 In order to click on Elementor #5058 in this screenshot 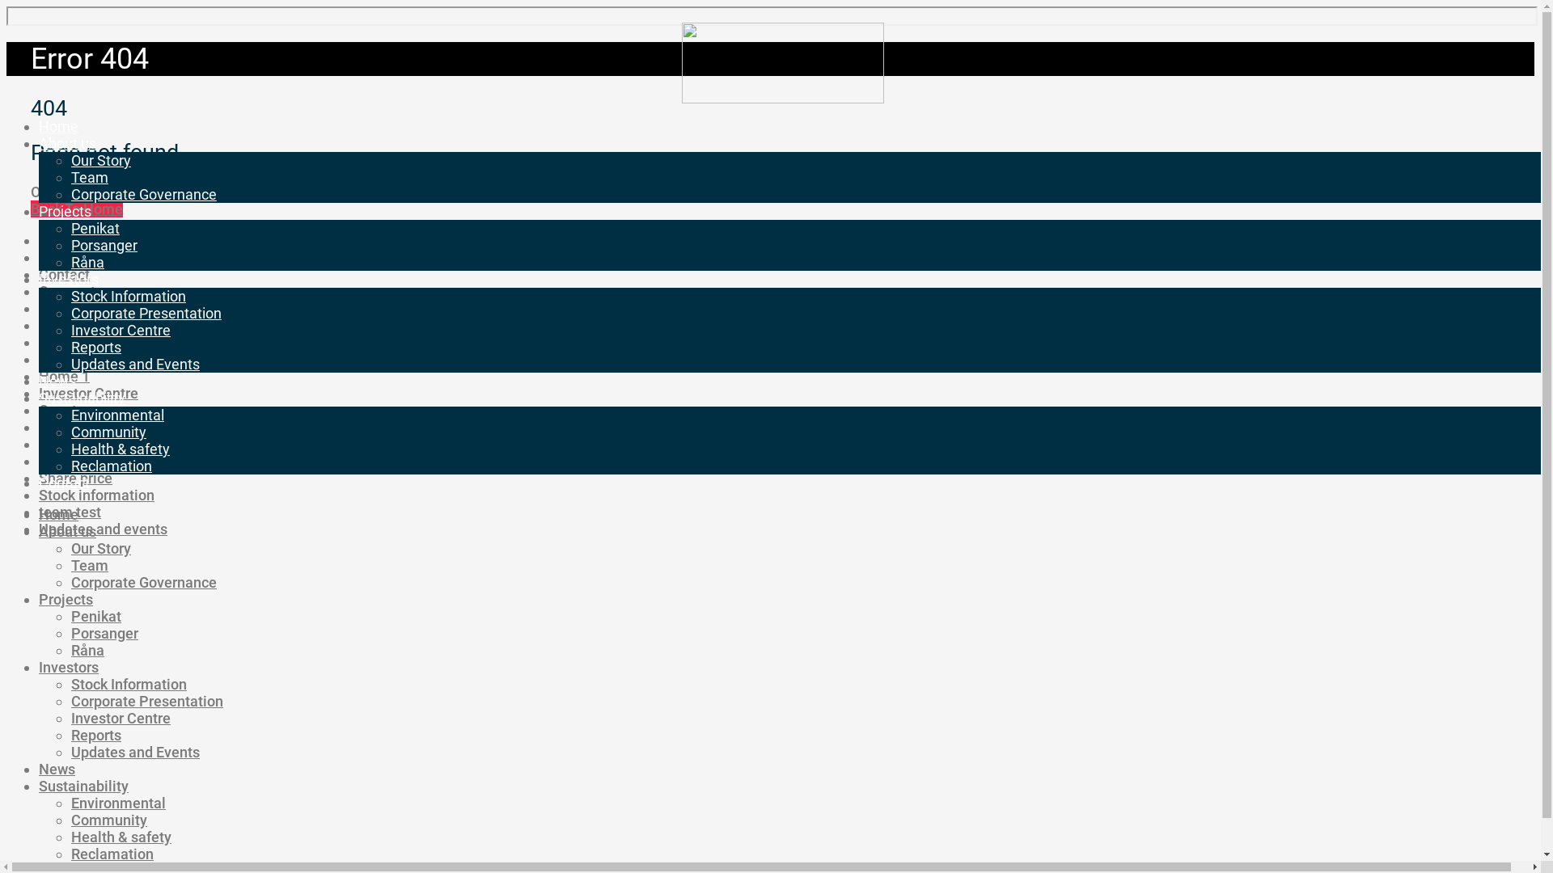, I will do `click(95, 325)`.